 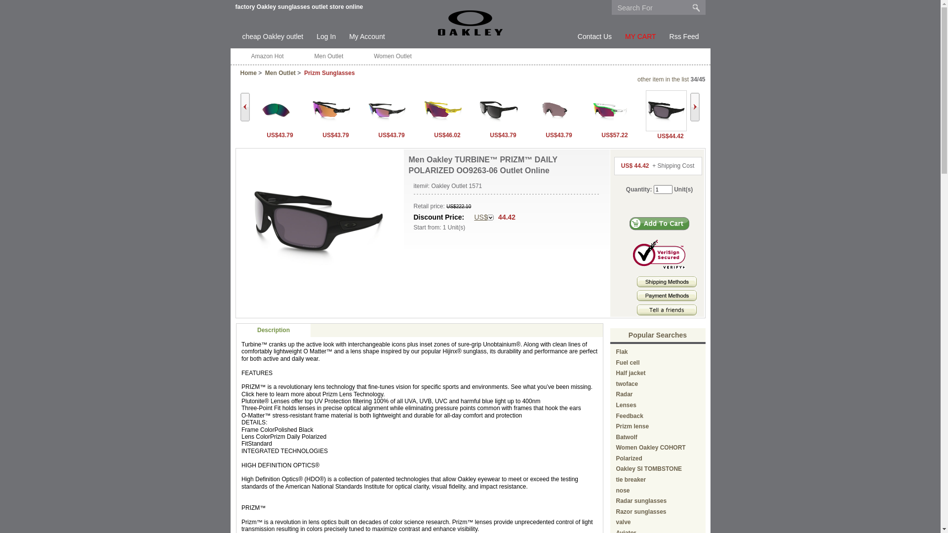 What do you see at coordinates (633, 426) in the screenshot?
I see `Prizm lense` at bounding box center [633, 426].